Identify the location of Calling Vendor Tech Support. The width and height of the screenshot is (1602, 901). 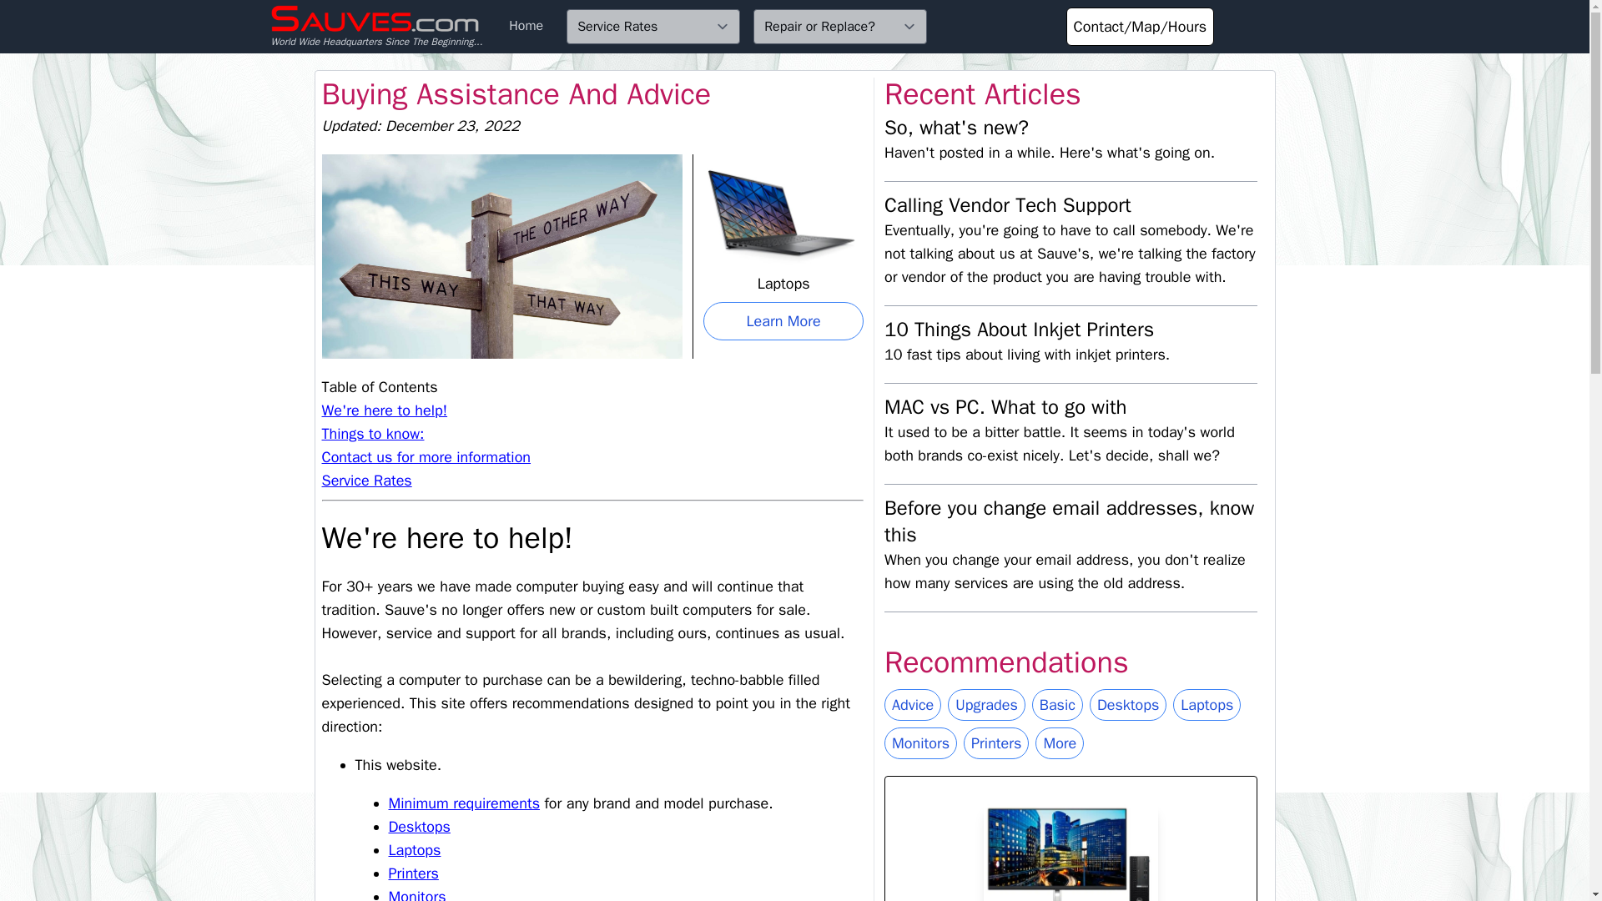
(1007, 205).